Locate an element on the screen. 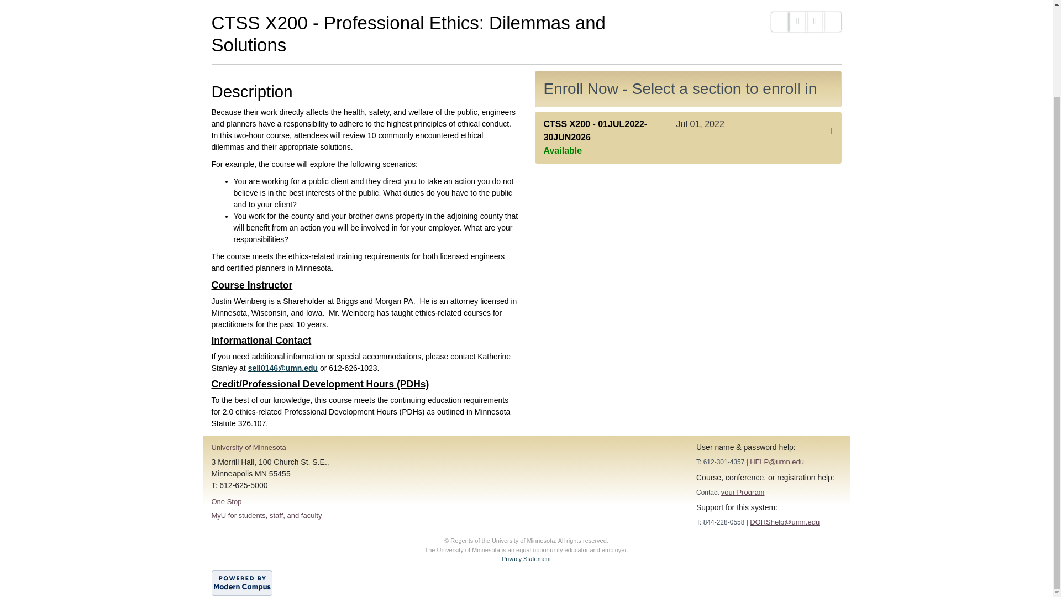  University of Minnesota is located at coordinates (248, 447).